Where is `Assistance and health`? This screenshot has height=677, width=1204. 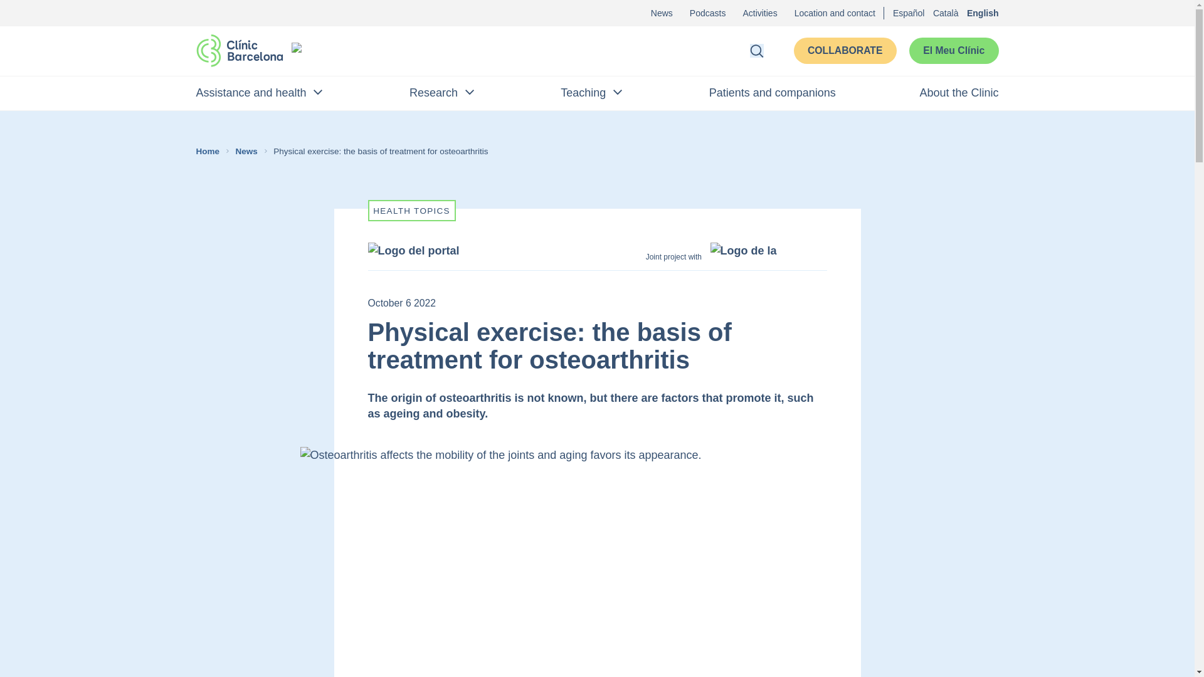 Assistance and health is located at coordinates (260, 93).